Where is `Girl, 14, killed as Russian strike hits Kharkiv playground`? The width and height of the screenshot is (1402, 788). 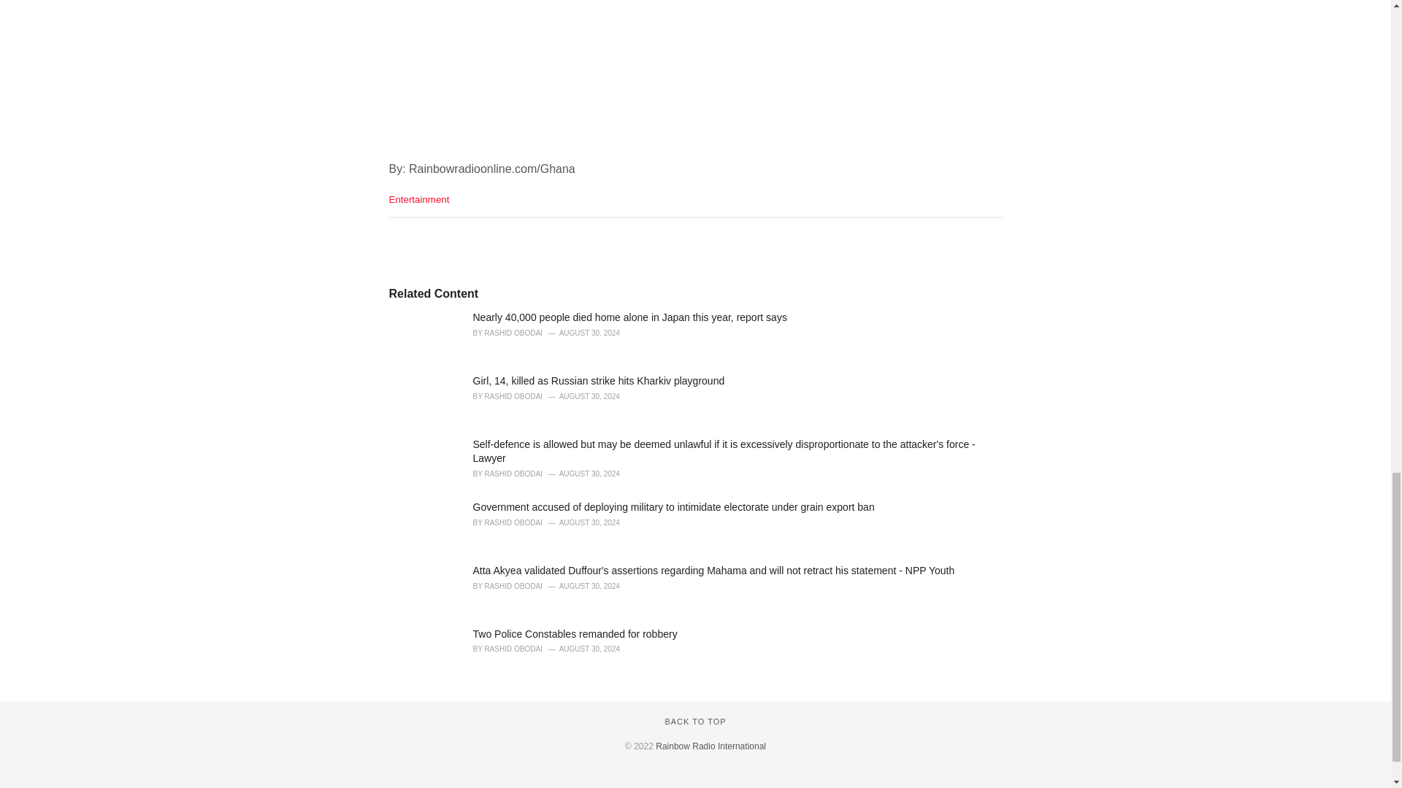
Girl, 14, killed as Russian strike hits Kharkiv playground is located at coordinates (599, 381).